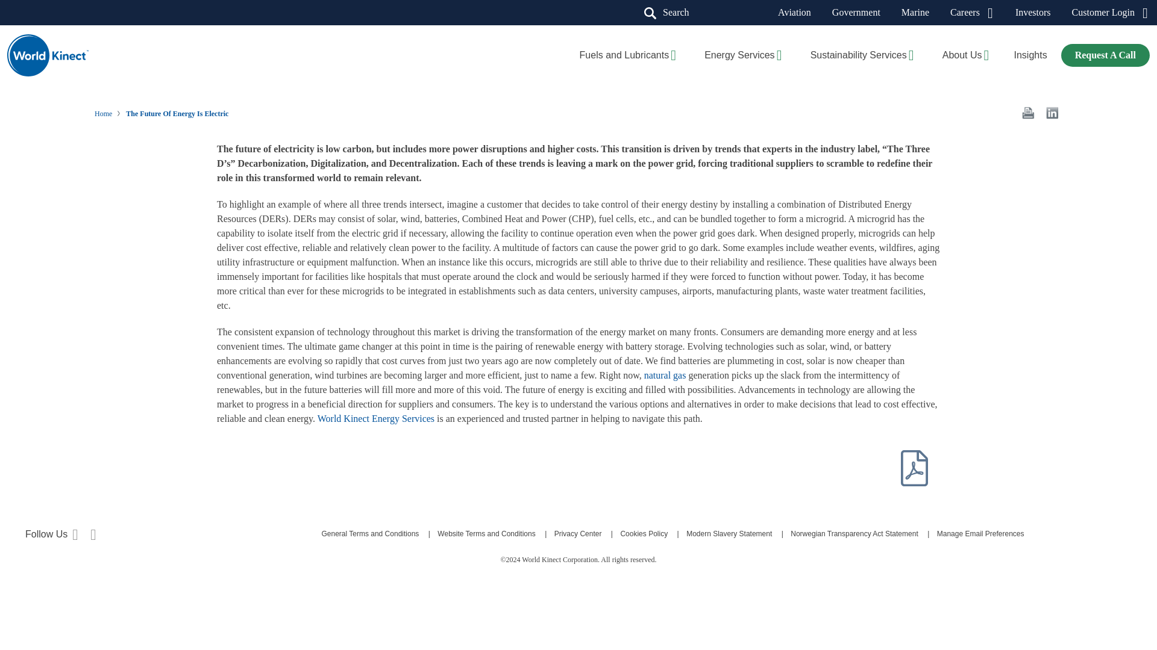 The width and height of the screenshot is (1157, 650). Describe the element at coordinates (794, 12) in the screenshot. I see `Aviation` at that location.